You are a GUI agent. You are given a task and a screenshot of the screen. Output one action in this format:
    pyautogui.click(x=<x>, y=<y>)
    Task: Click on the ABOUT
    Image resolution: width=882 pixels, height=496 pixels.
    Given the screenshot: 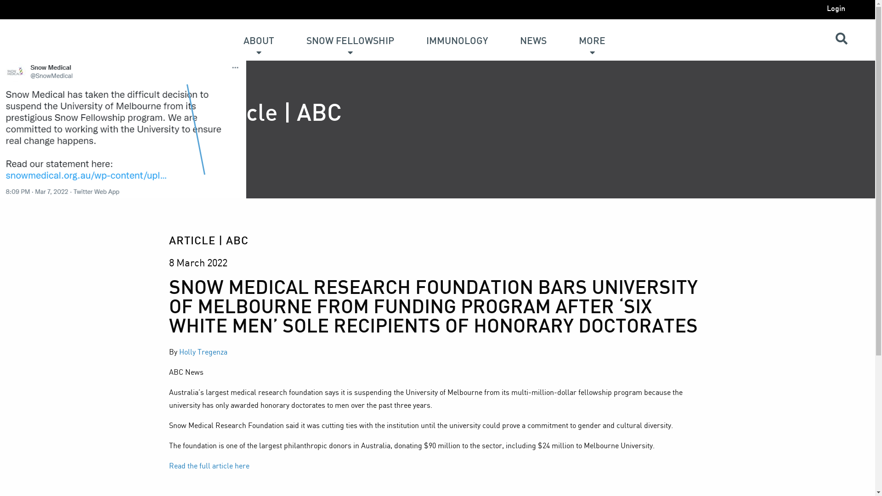 What is the action you would take?
    pyautogui.click(x=259, y=34)
    